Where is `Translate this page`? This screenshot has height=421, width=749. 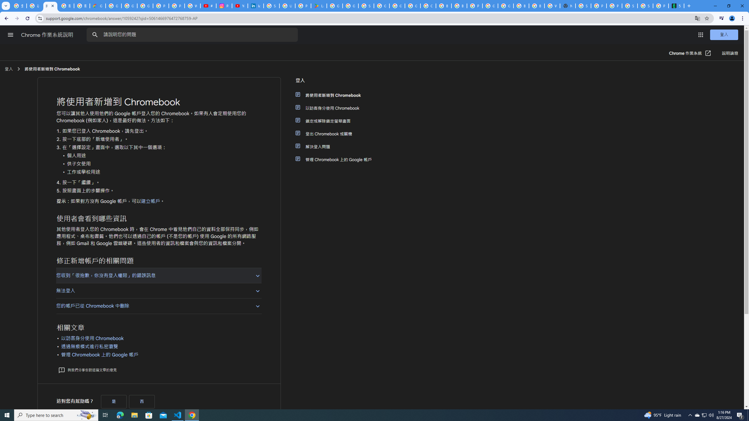
Translate this page is located at coordinates (698, 18).